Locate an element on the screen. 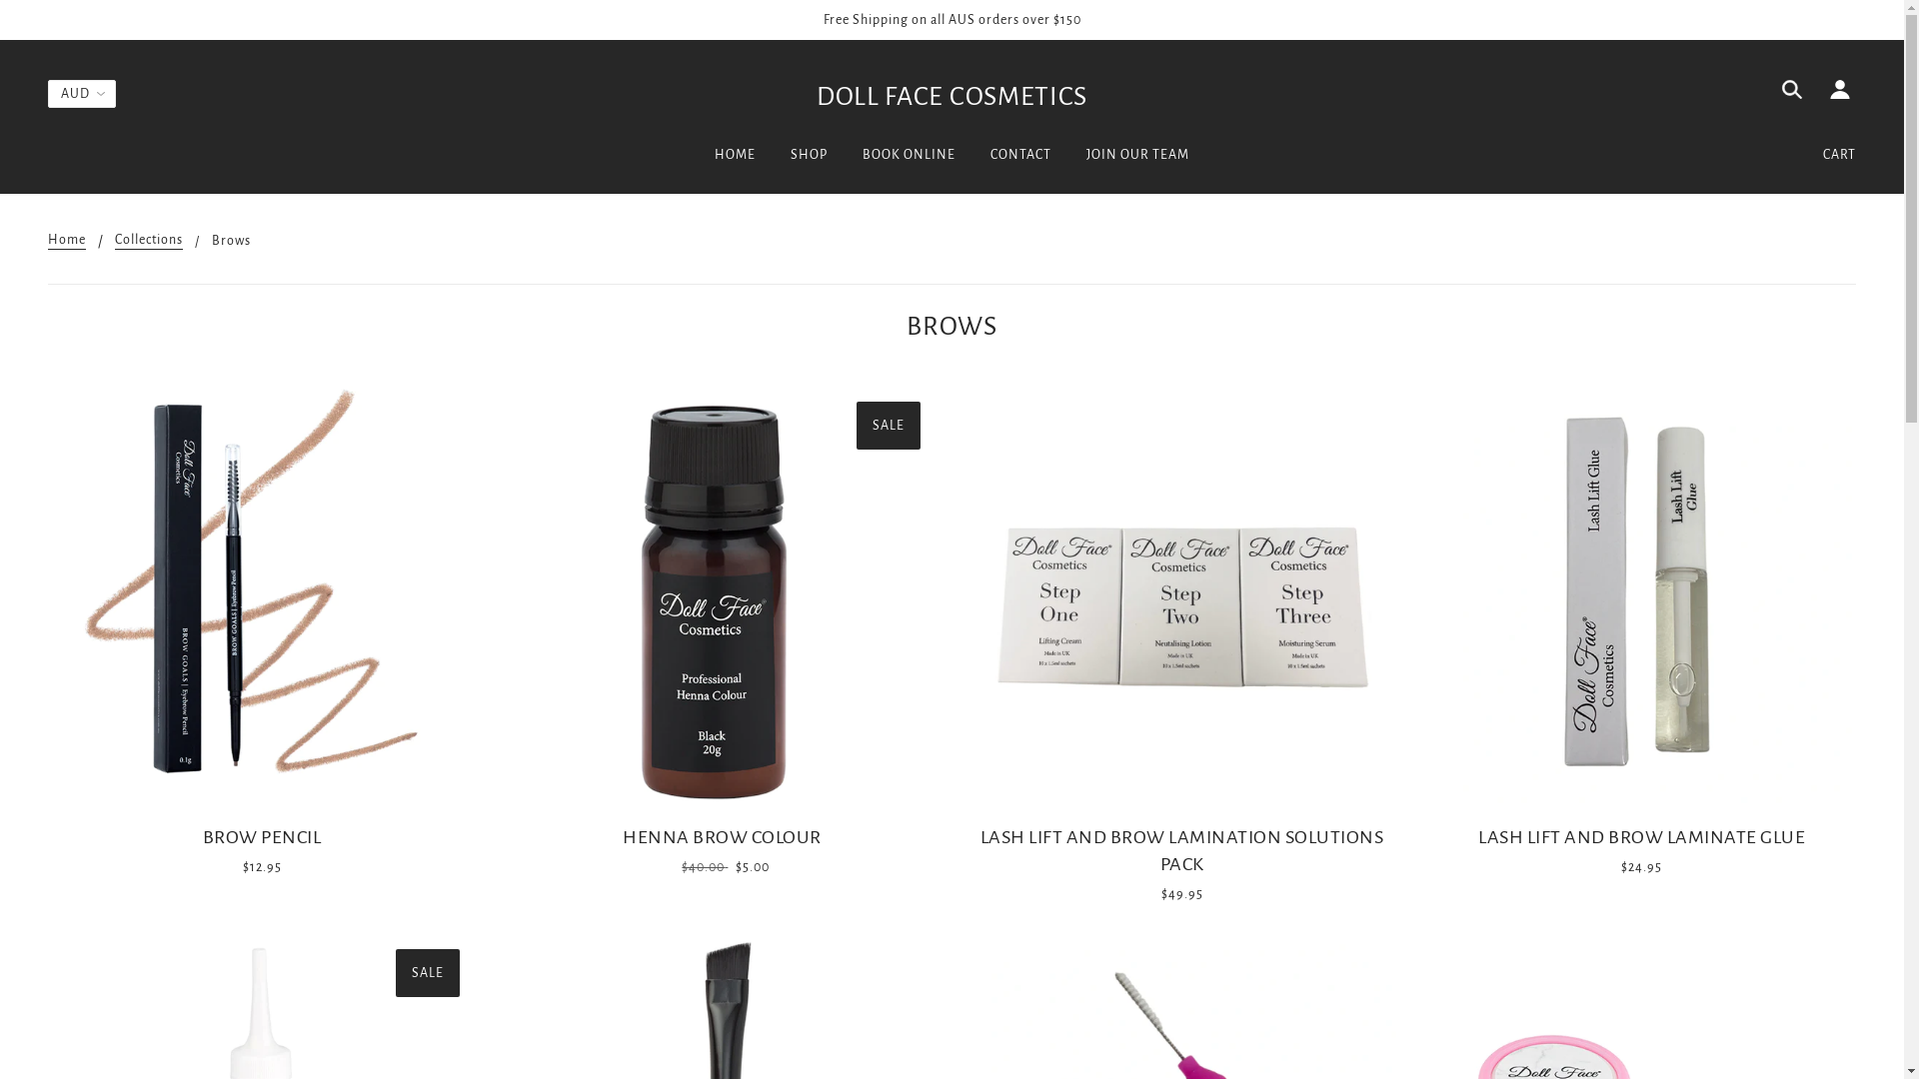 This screenshot has width=1919, height=1079. Collections is located at coordinates (149, 240).